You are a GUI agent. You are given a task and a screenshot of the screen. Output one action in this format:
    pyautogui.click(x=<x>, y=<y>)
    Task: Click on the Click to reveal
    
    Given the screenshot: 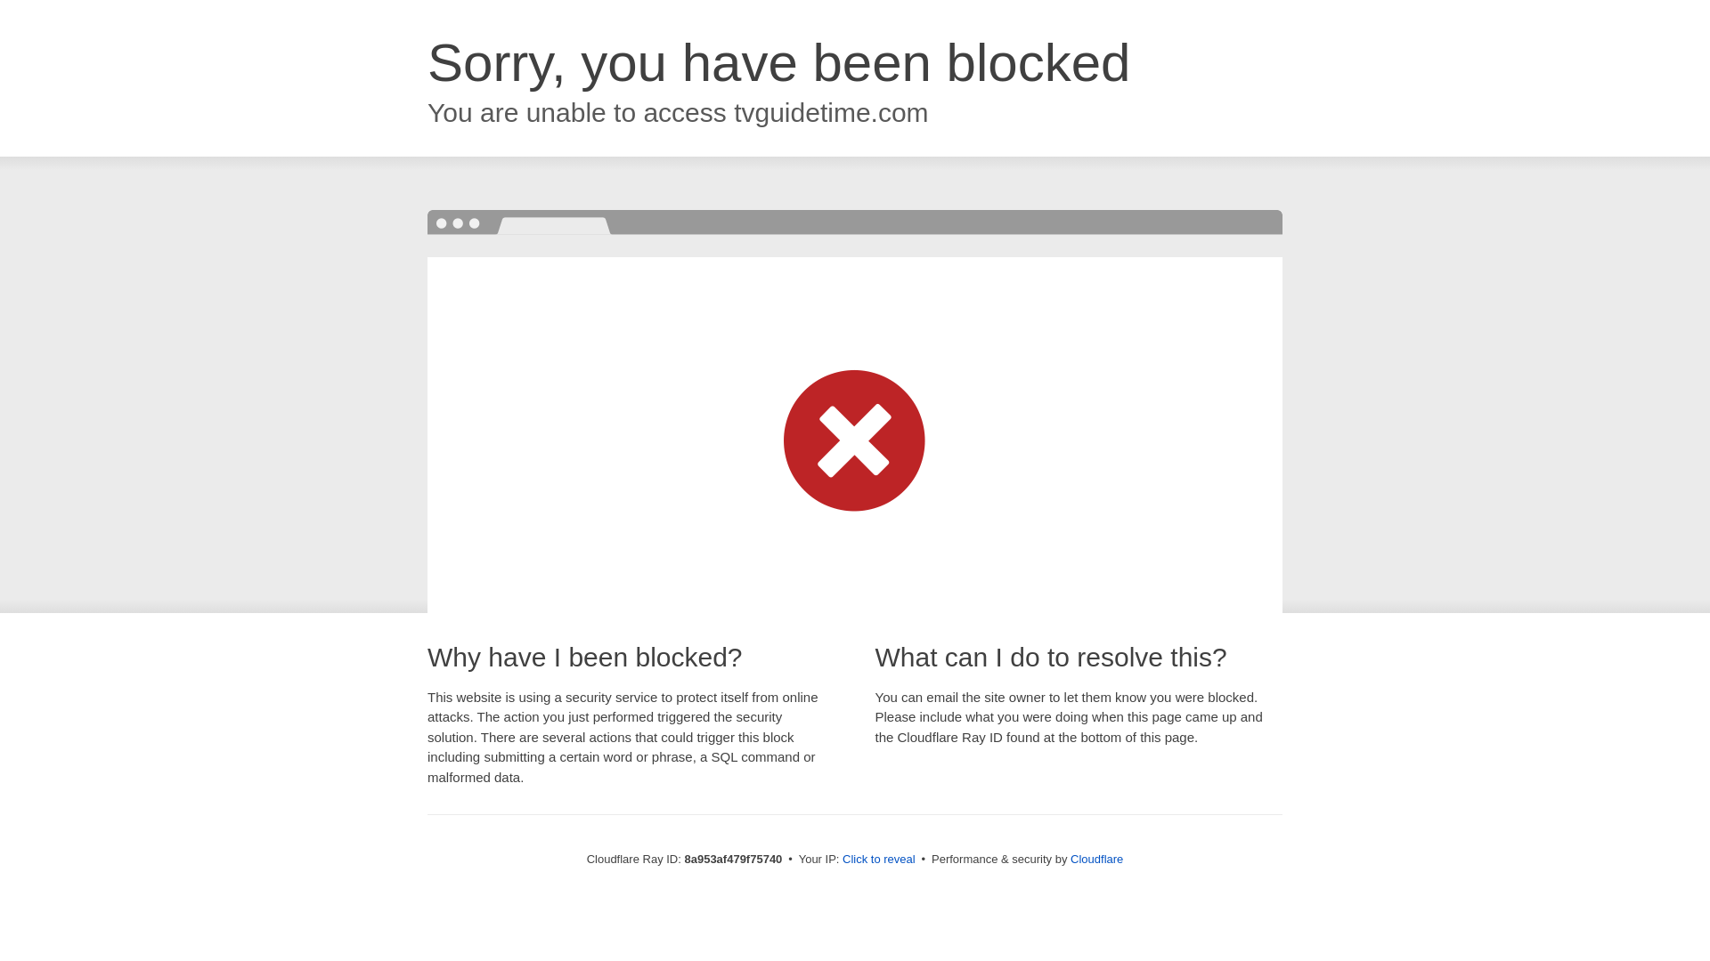 What is the action you would take?
    pyautogui.click(x=878, y=860)
    